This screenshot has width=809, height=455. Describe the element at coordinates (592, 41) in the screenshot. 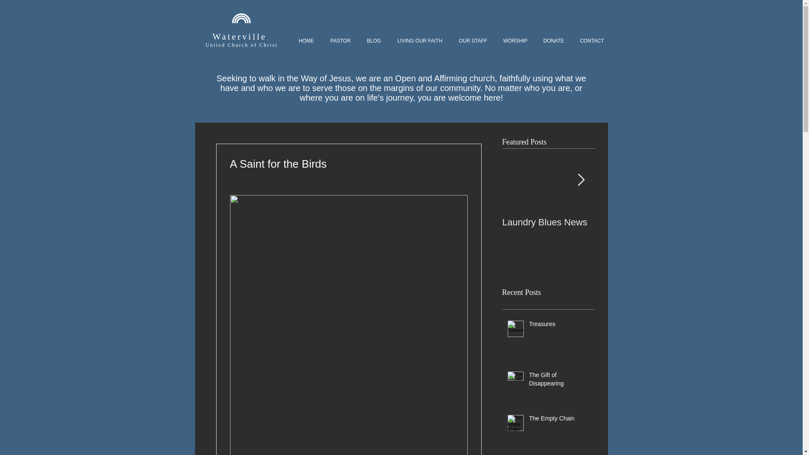

I see `CONTACT` at that location.